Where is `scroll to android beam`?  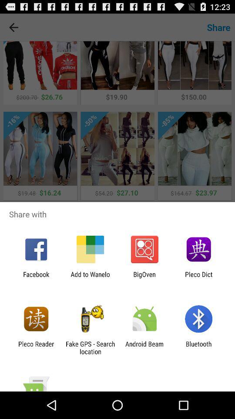 scroll to android beam is located at coordinates (144, 347).